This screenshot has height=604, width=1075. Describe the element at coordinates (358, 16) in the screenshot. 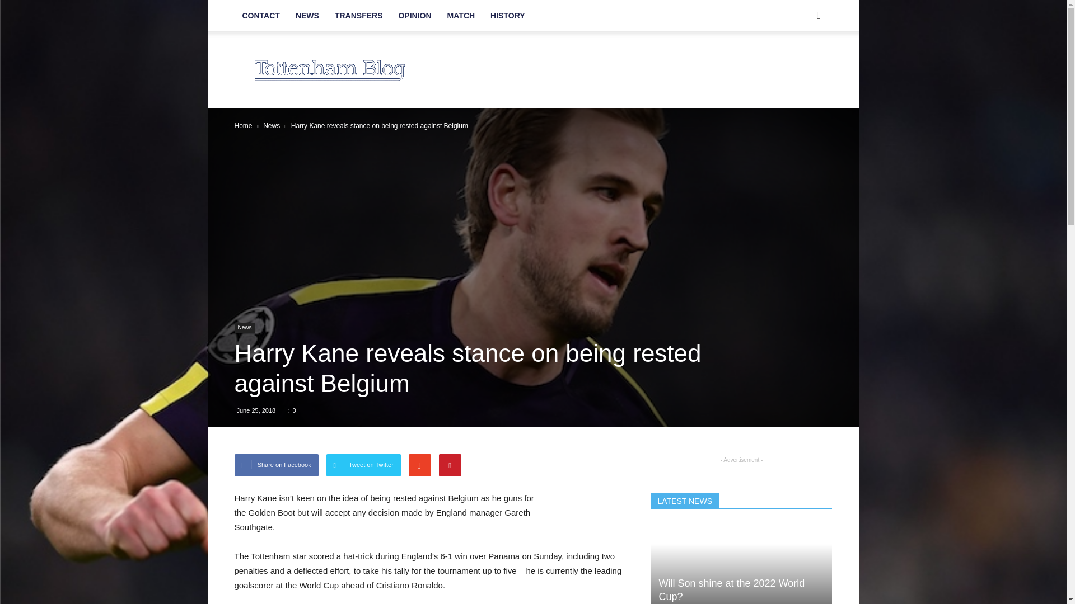

I see `TRANSFERS` at that location.